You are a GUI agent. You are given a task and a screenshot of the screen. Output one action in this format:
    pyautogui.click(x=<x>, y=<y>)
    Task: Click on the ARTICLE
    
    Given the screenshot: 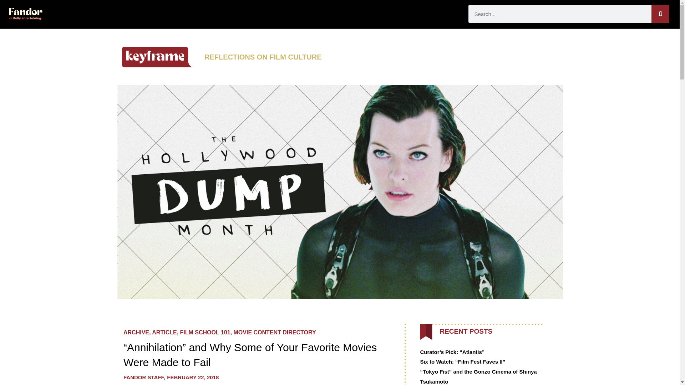 What is the action you would take?
    pyautogui.click(x=164, y=332)
    